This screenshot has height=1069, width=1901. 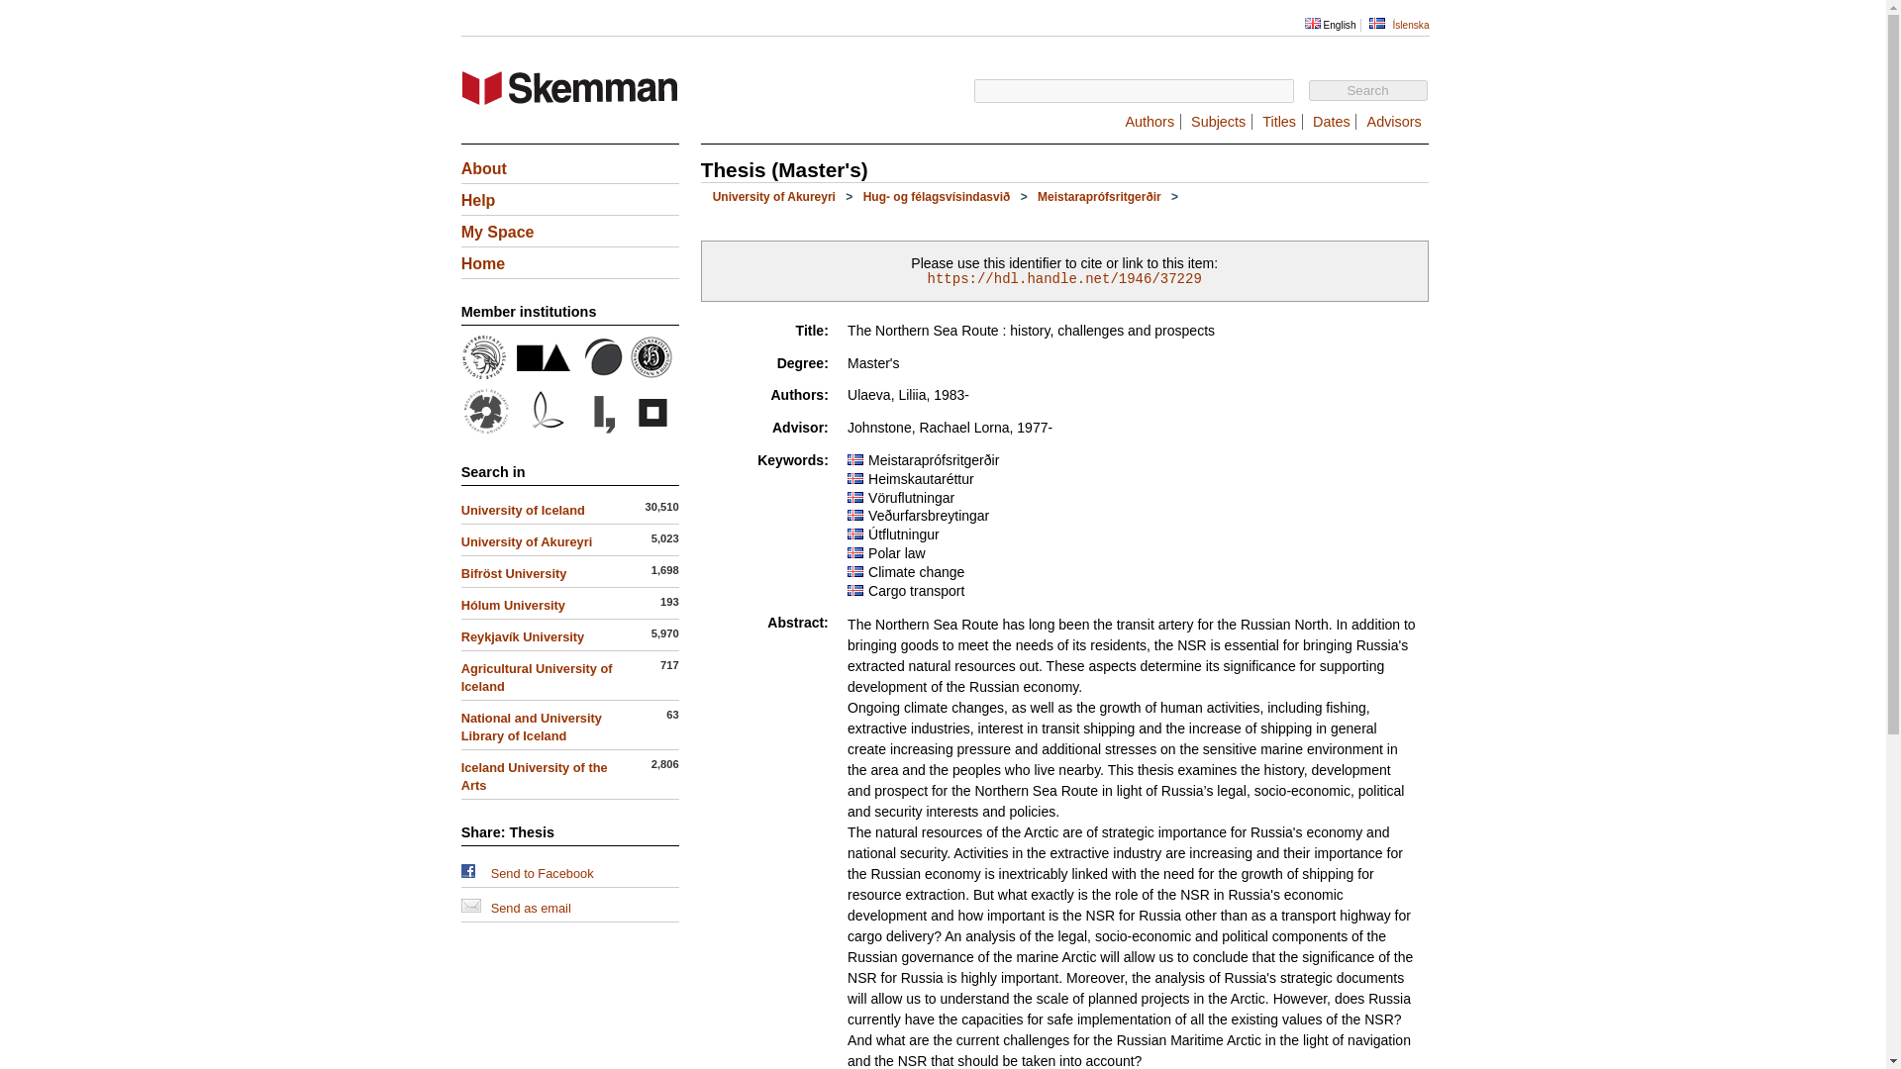 What do you see at coordinates (909, 394) in the screenshot?
I see `Ulaeva, Liliia, 1983-` at bounding box center [909, 394].